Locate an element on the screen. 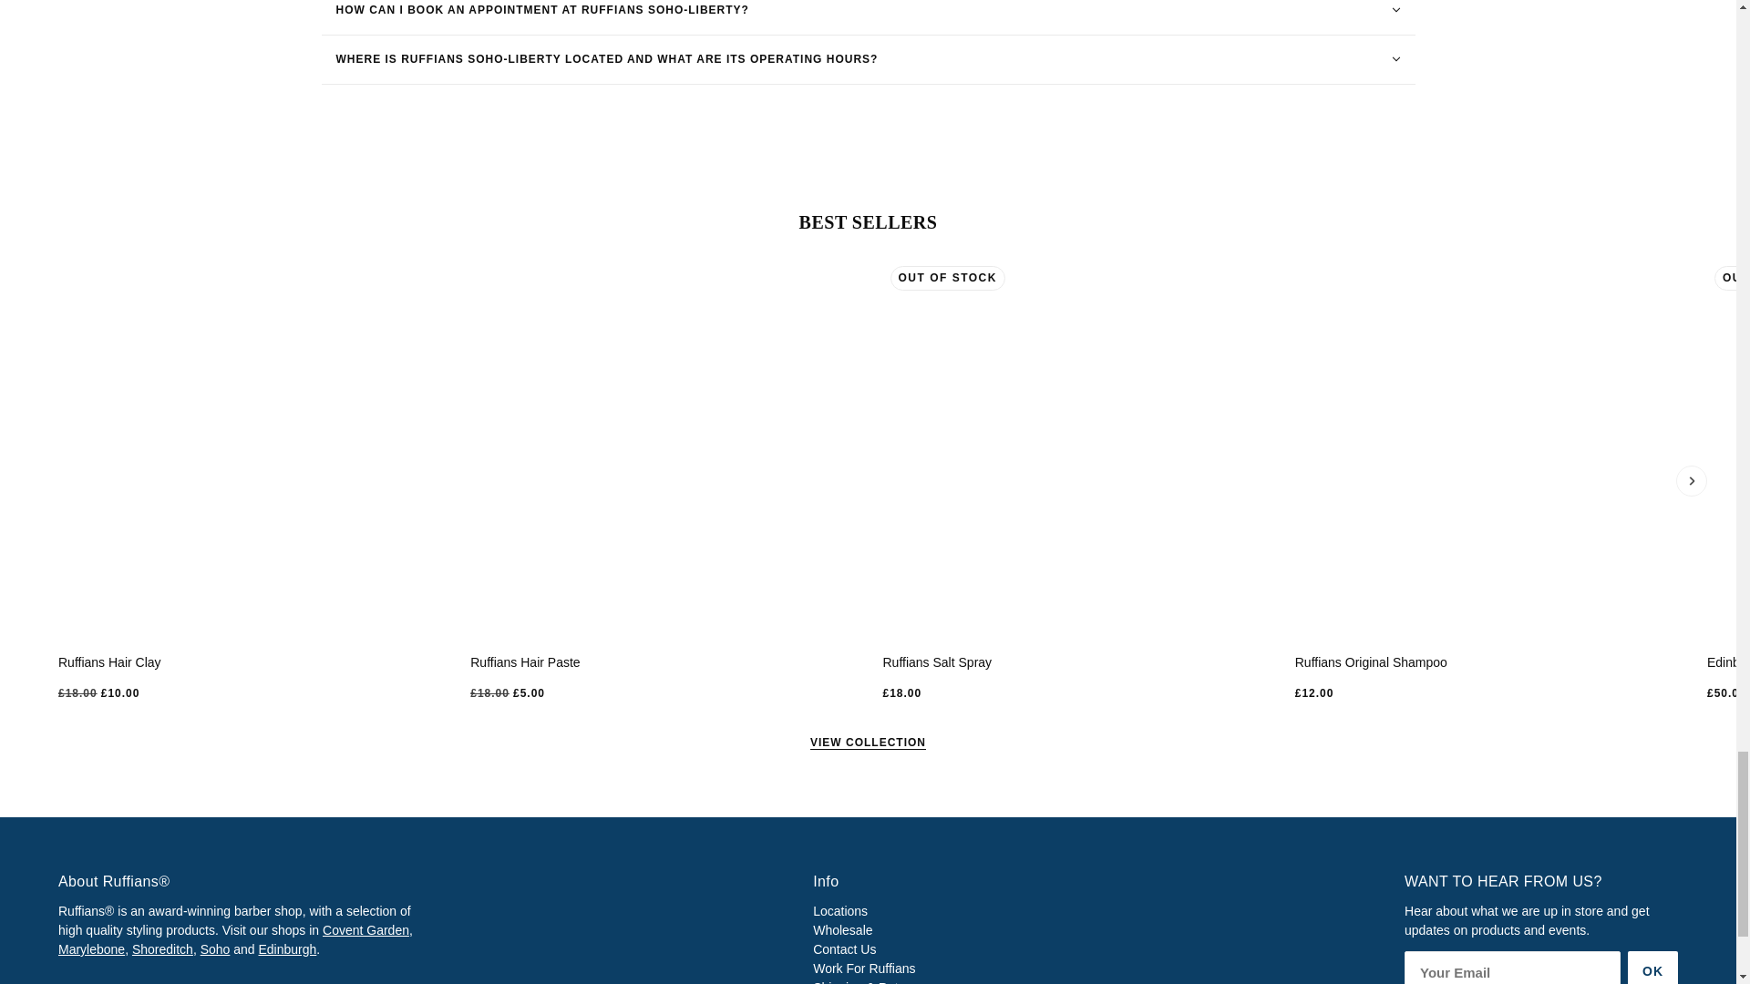 The height and width of the screenshot is (984, 1750). Ruffians Edinburgh is located at coordinates (288, 948).